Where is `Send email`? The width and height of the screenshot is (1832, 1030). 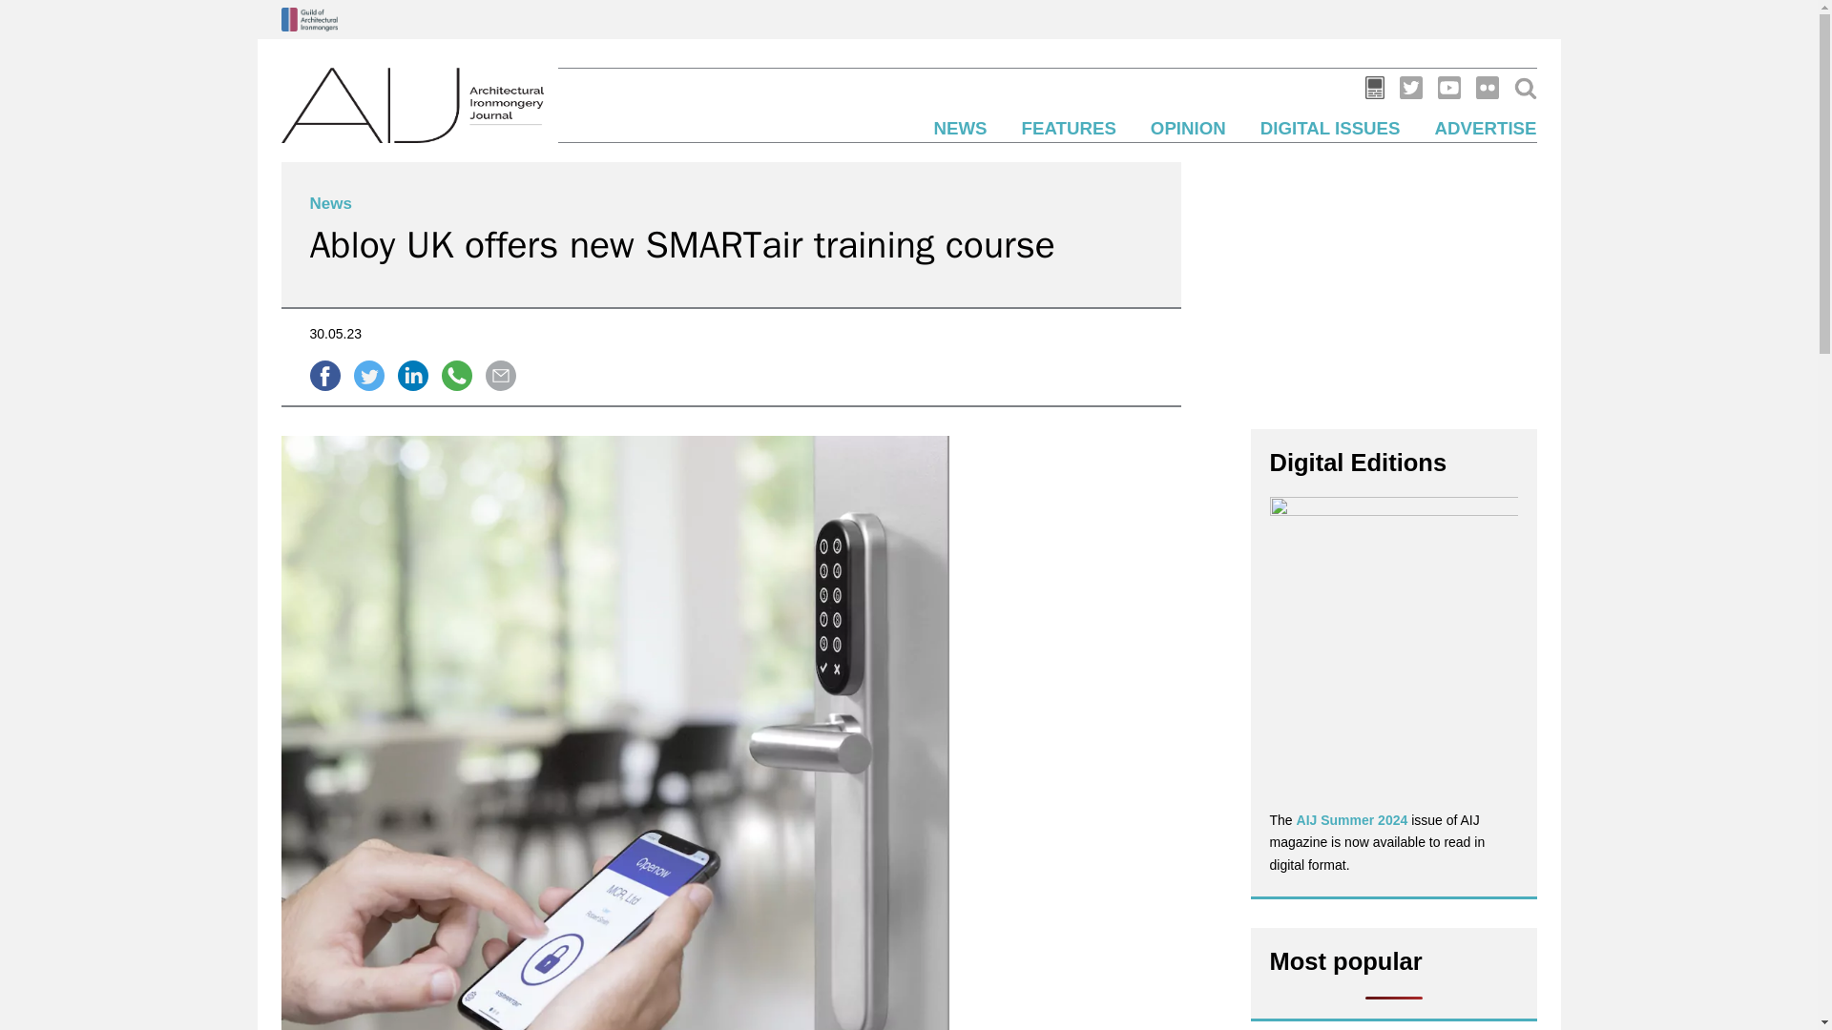 Send email is located at coordinates (500, 376).